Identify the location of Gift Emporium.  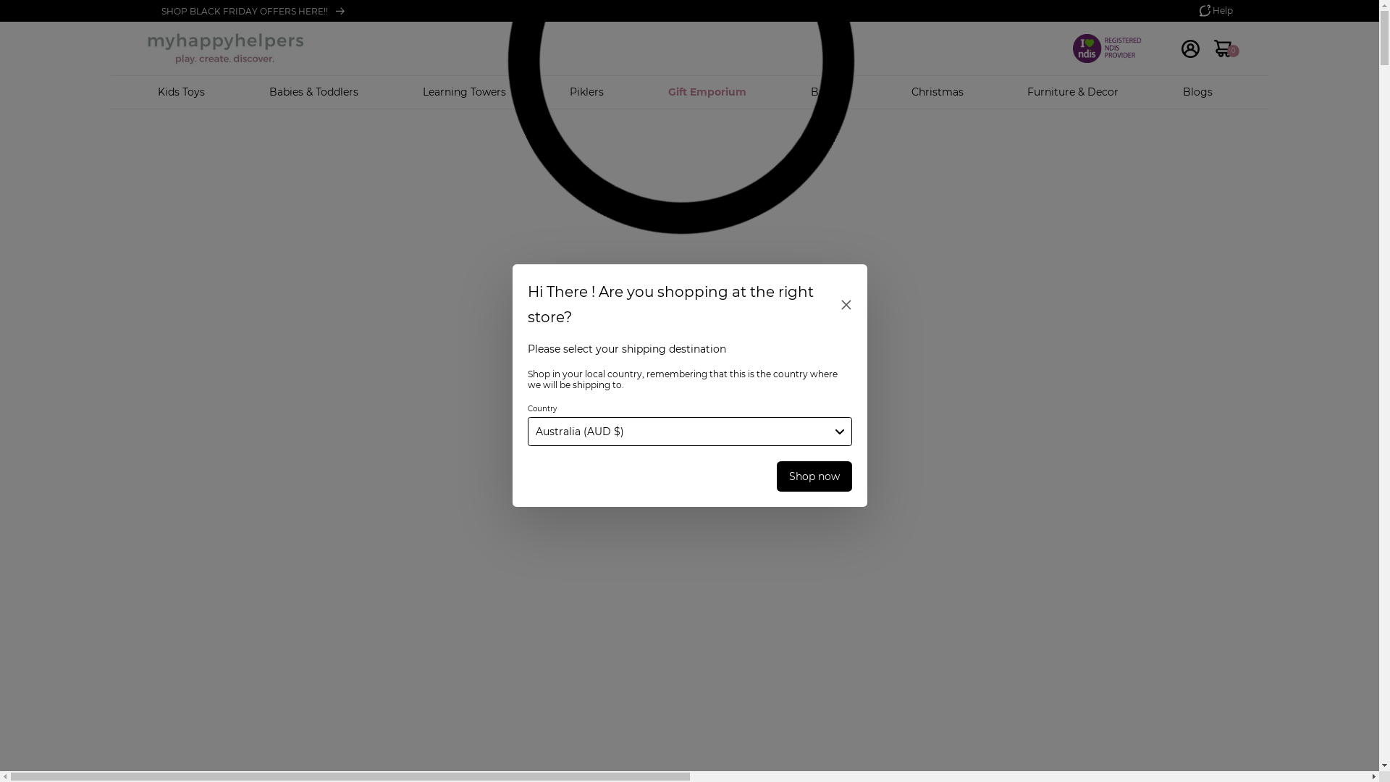
(707, 92).